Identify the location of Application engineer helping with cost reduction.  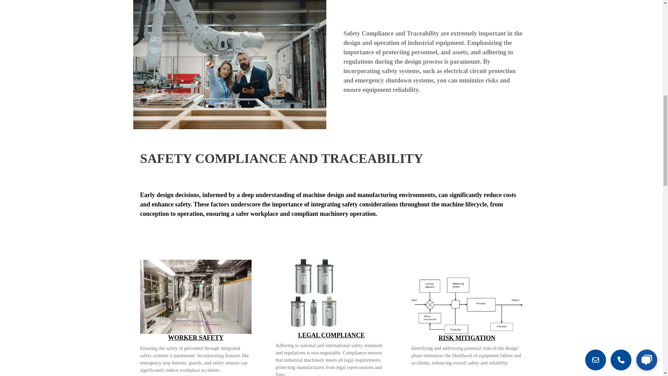
(229, 64).